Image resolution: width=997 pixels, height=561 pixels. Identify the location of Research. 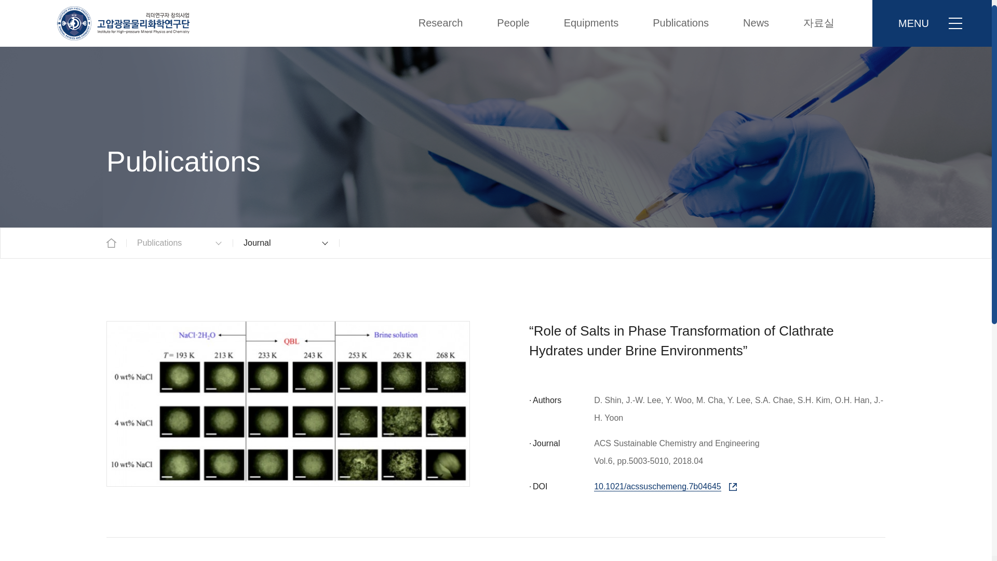
(441, 23).